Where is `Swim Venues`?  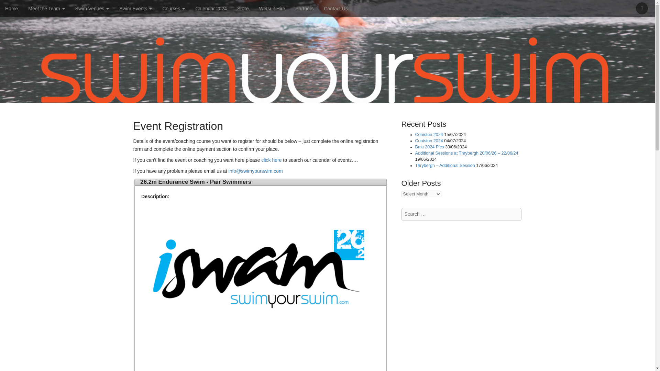 Swim Venues is located at coordinates (92, 8).